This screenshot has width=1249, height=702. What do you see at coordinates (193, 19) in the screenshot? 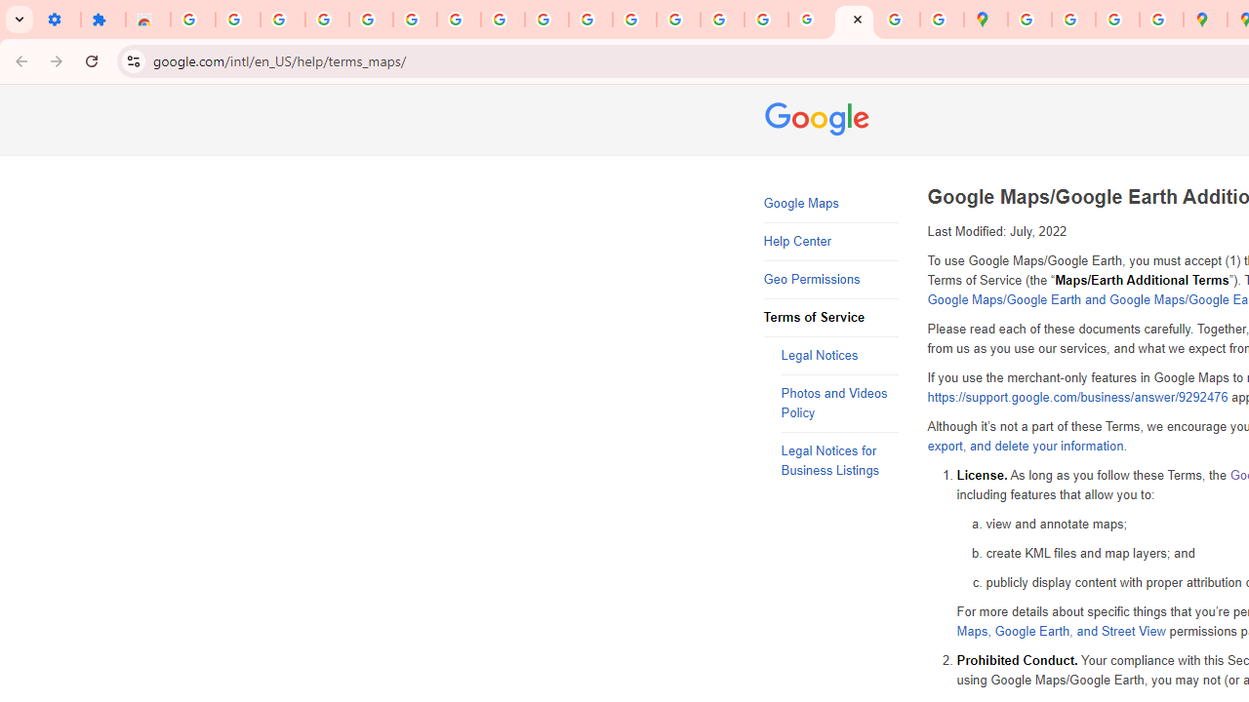
I see `Sign in - Google Accounts` at bounding box center [193, 19].